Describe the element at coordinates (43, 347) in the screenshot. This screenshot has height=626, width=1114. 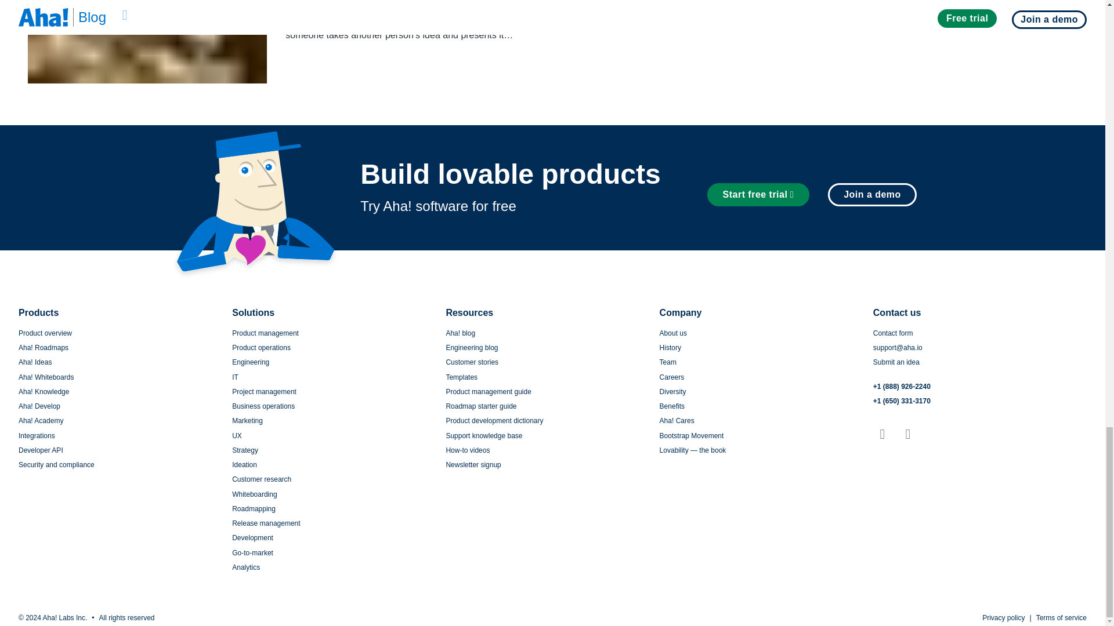
I see `Aha! Roadmaps` at that location.